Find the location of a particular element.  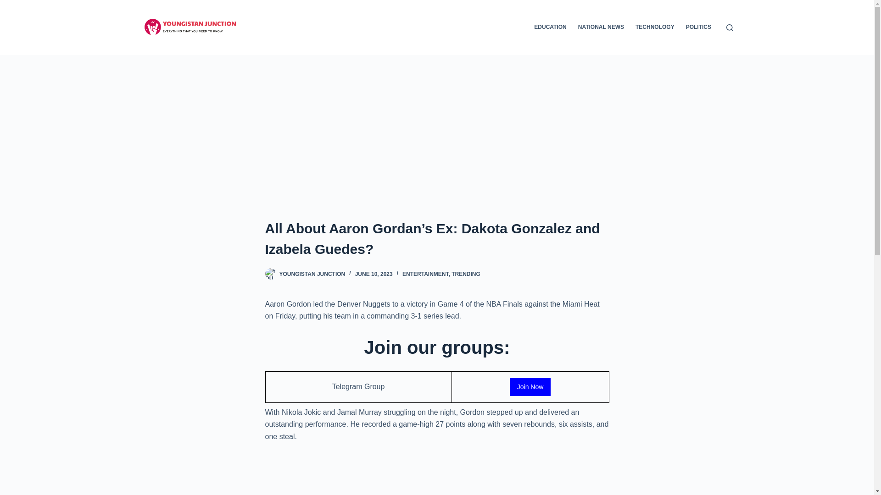

TRENDING is located at coordinates (465, 274).